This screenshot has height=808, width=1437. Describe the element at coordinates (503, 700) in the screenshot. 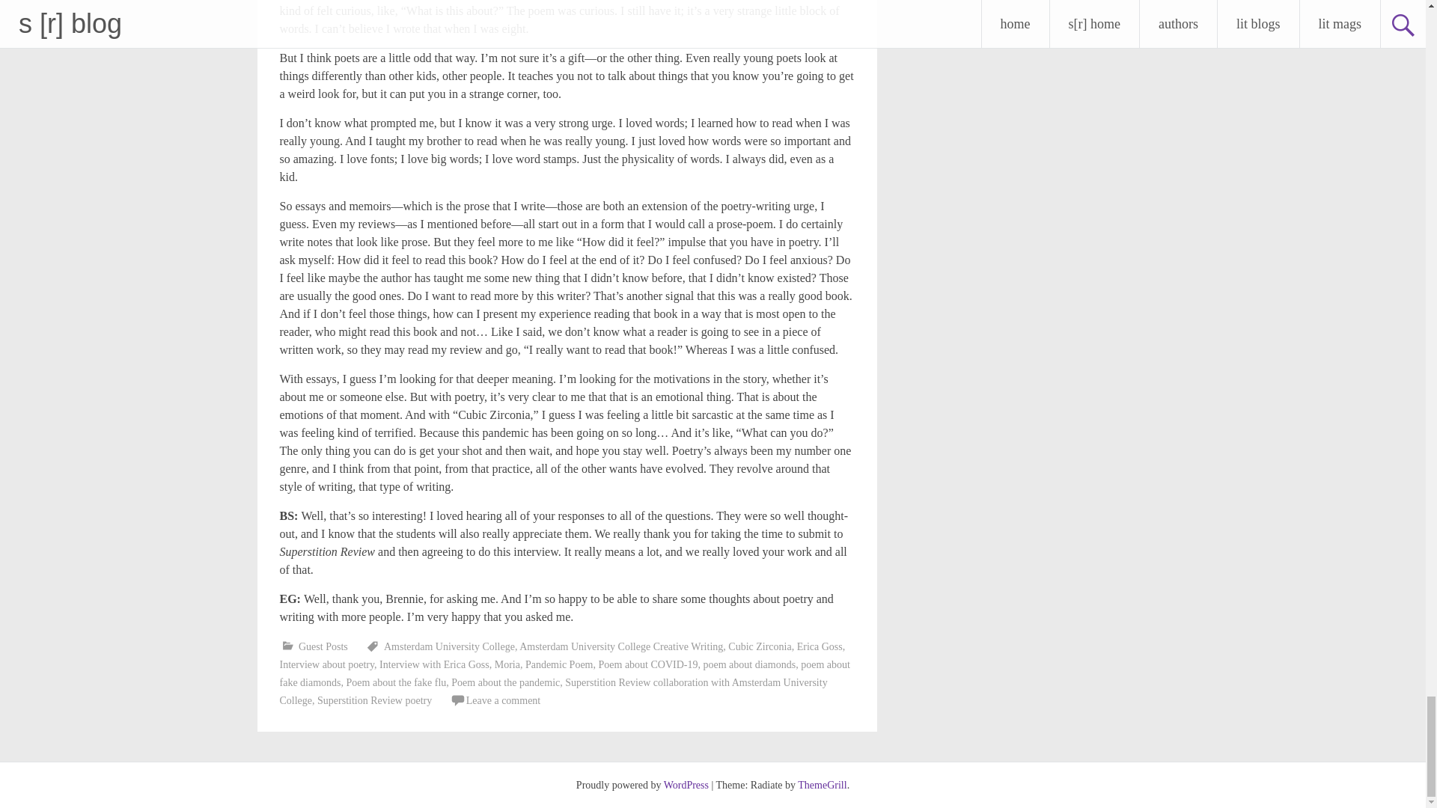

I see `Leave a comment` at that location.